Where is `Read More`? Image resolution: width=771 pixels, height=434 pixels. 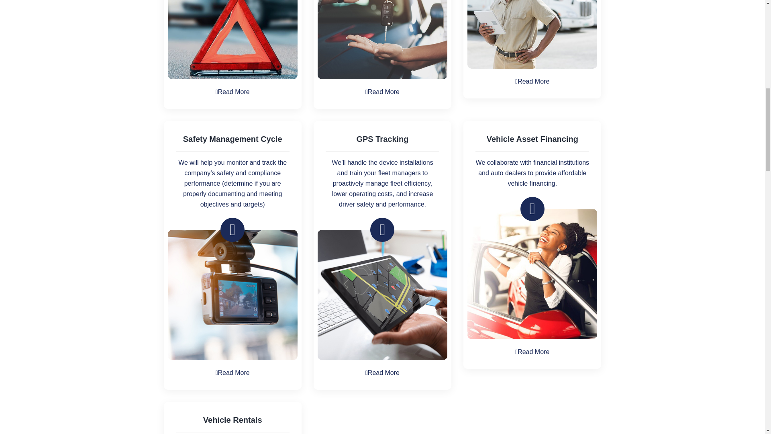
Read More is located at coordinates (233, 373).